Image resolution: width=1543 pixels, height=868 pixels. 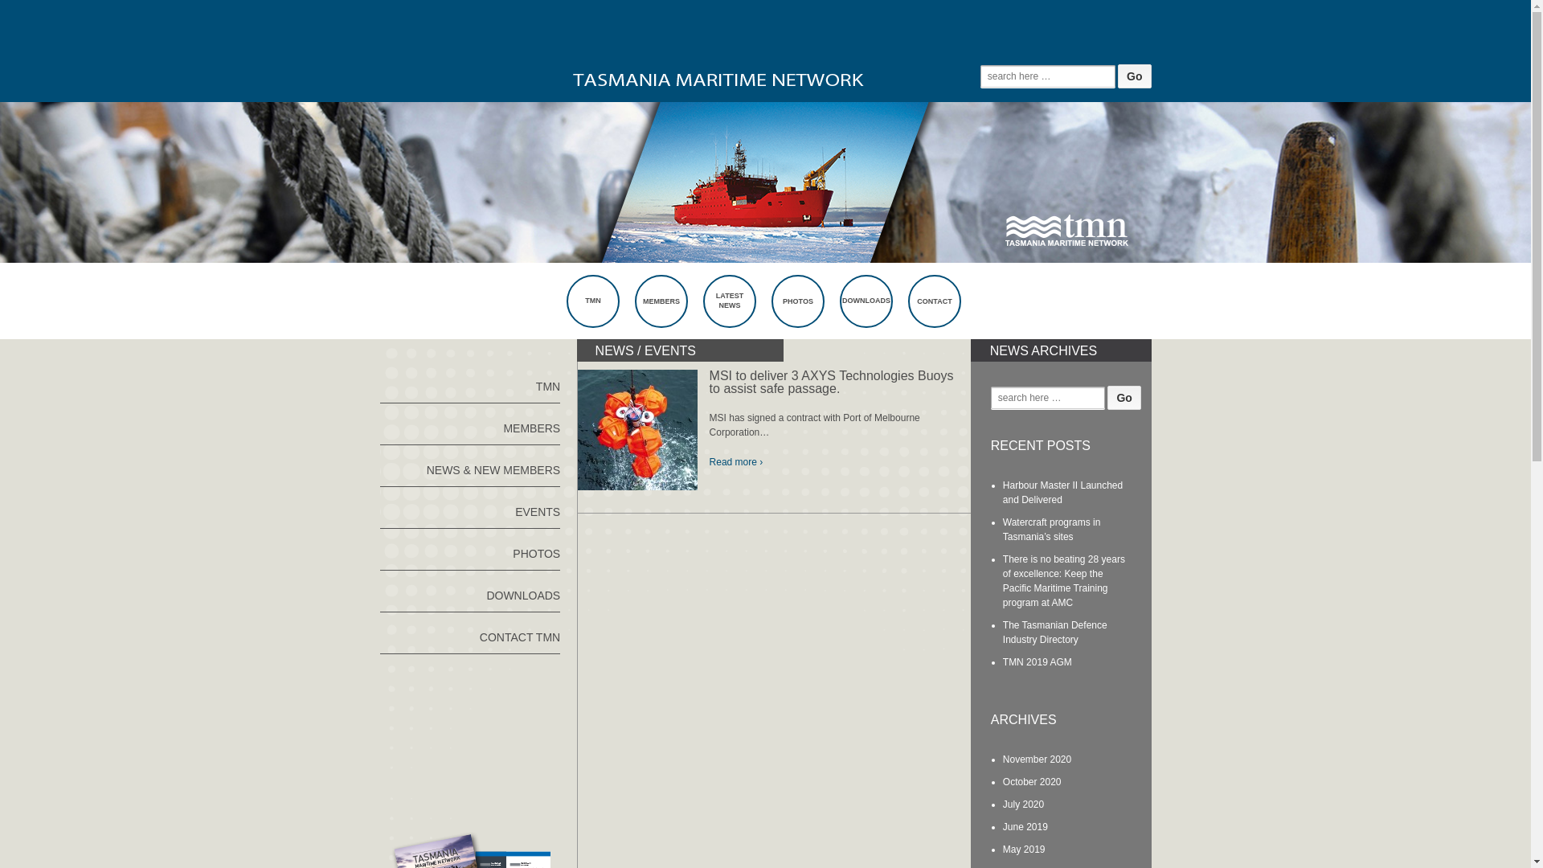 I want to click on PHOTOS, so click(x=469, y=550).